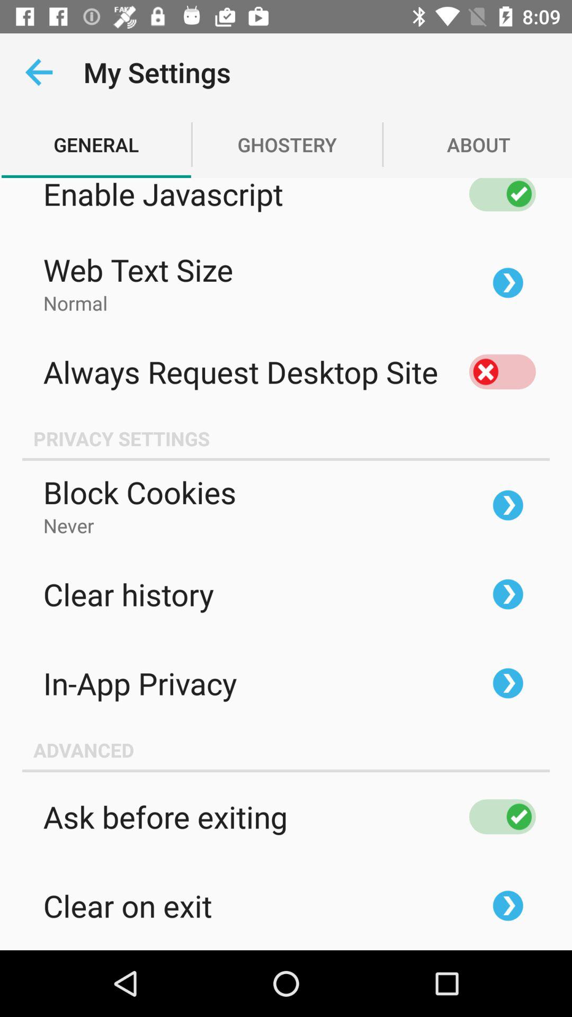 Image resolution: width=572 pixels, height=1017 pixels. What do you see at coordinates (502, 372) in the screenshot?
I see `toggle always request desktop site` at bounding box center [502, 372].